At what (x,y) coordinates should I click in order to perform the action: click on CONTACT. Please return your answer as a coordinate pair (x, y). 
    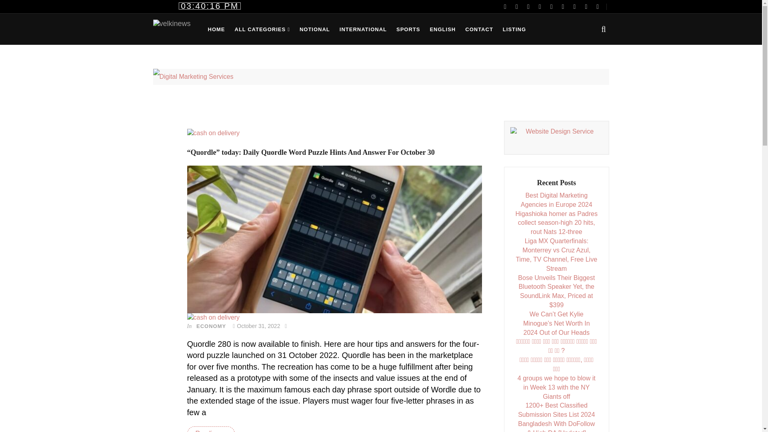
    Looking at the image, I should click on (479, 30).